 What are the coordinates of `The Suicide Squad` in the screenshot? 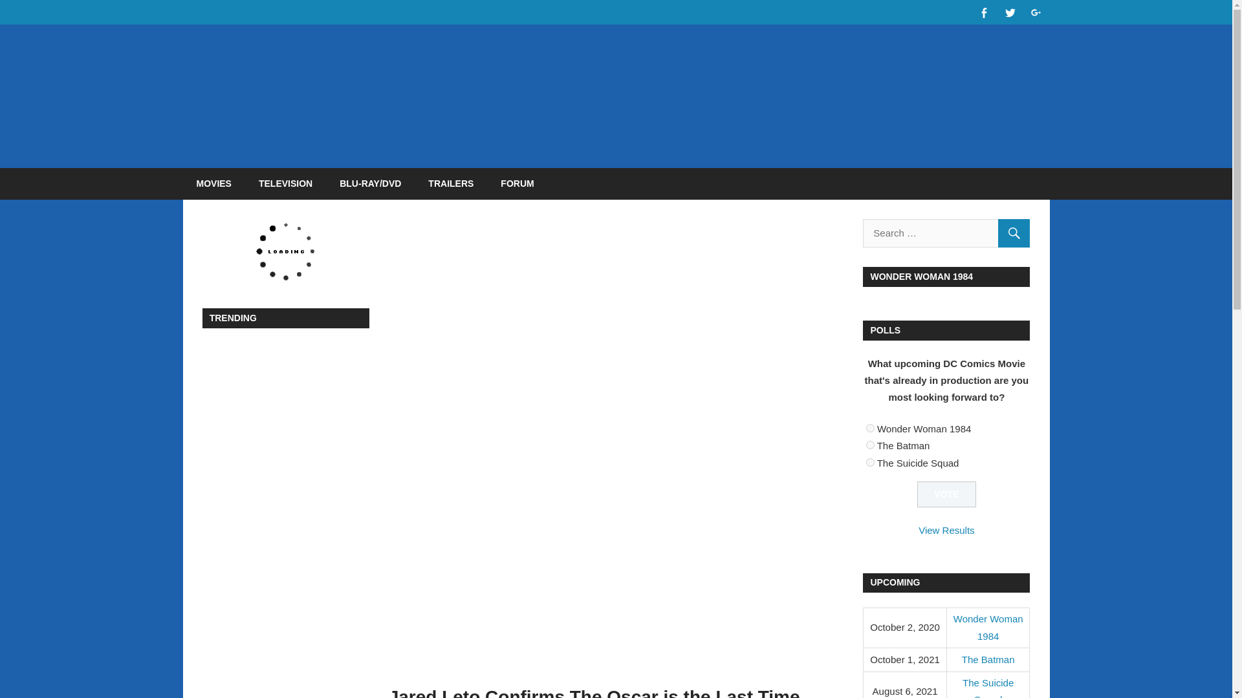 It's located at (988, 688).